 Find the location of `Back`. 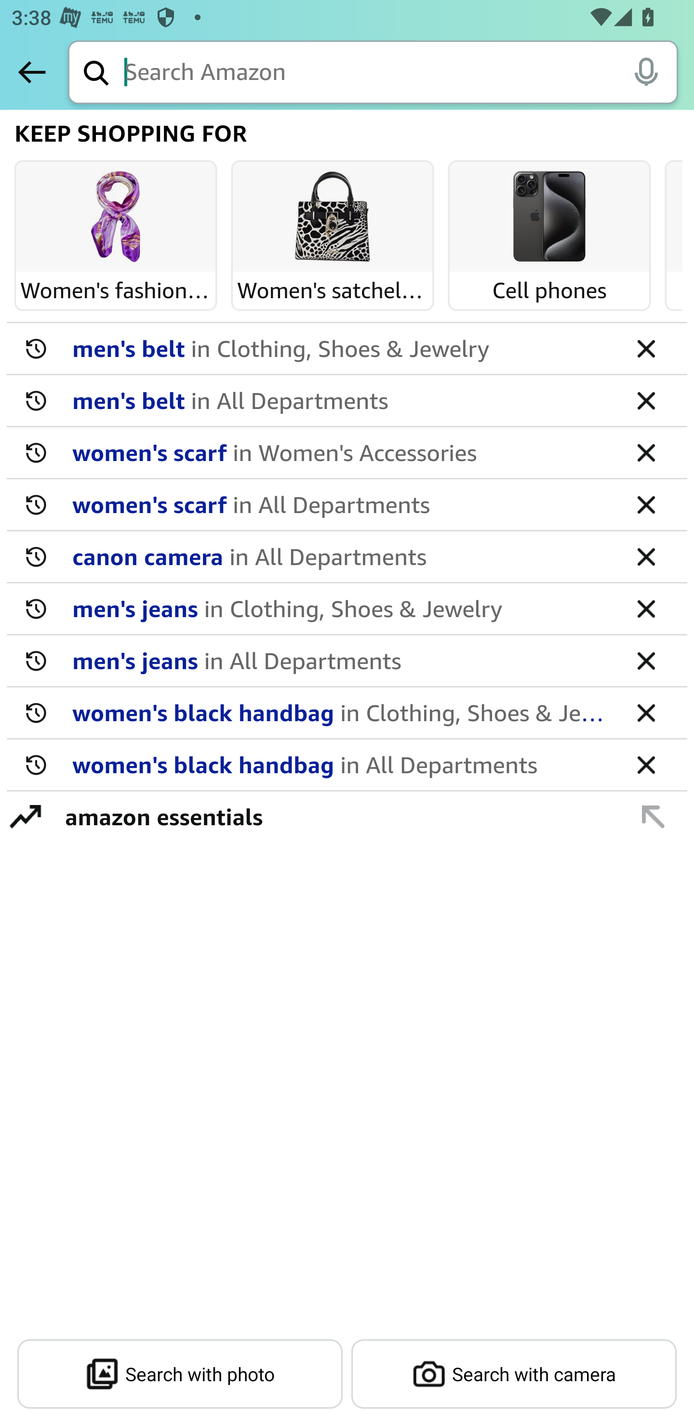

Back is located at coordinates (32, 72).